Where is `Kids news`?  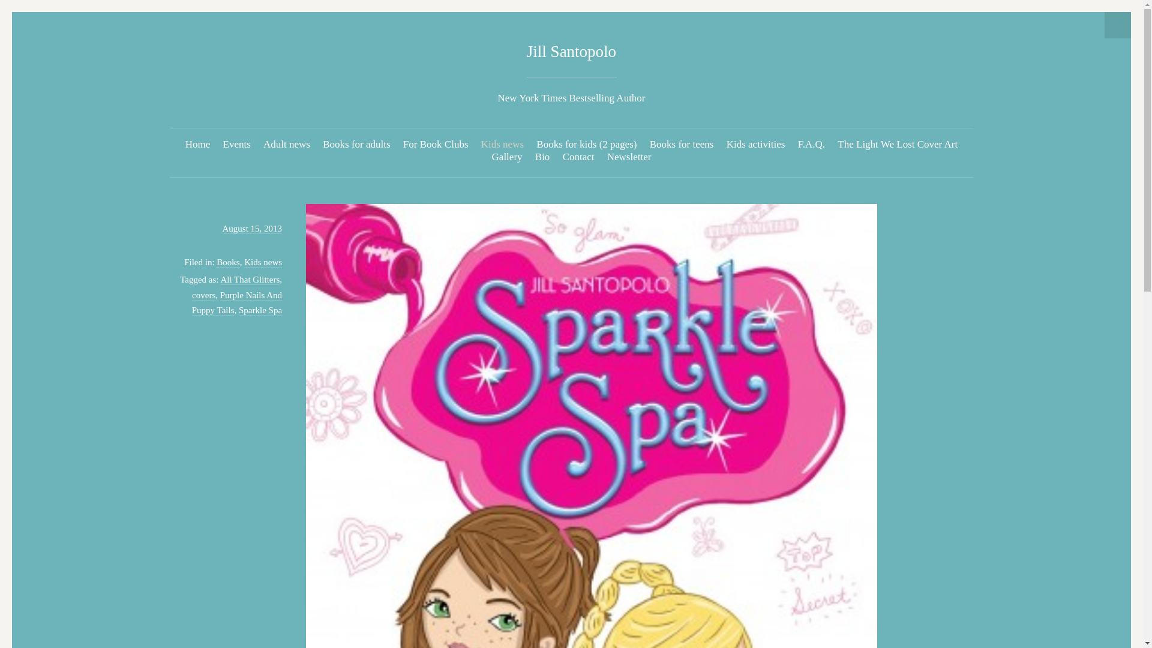
Kids news is located at coordinates (503, 144).